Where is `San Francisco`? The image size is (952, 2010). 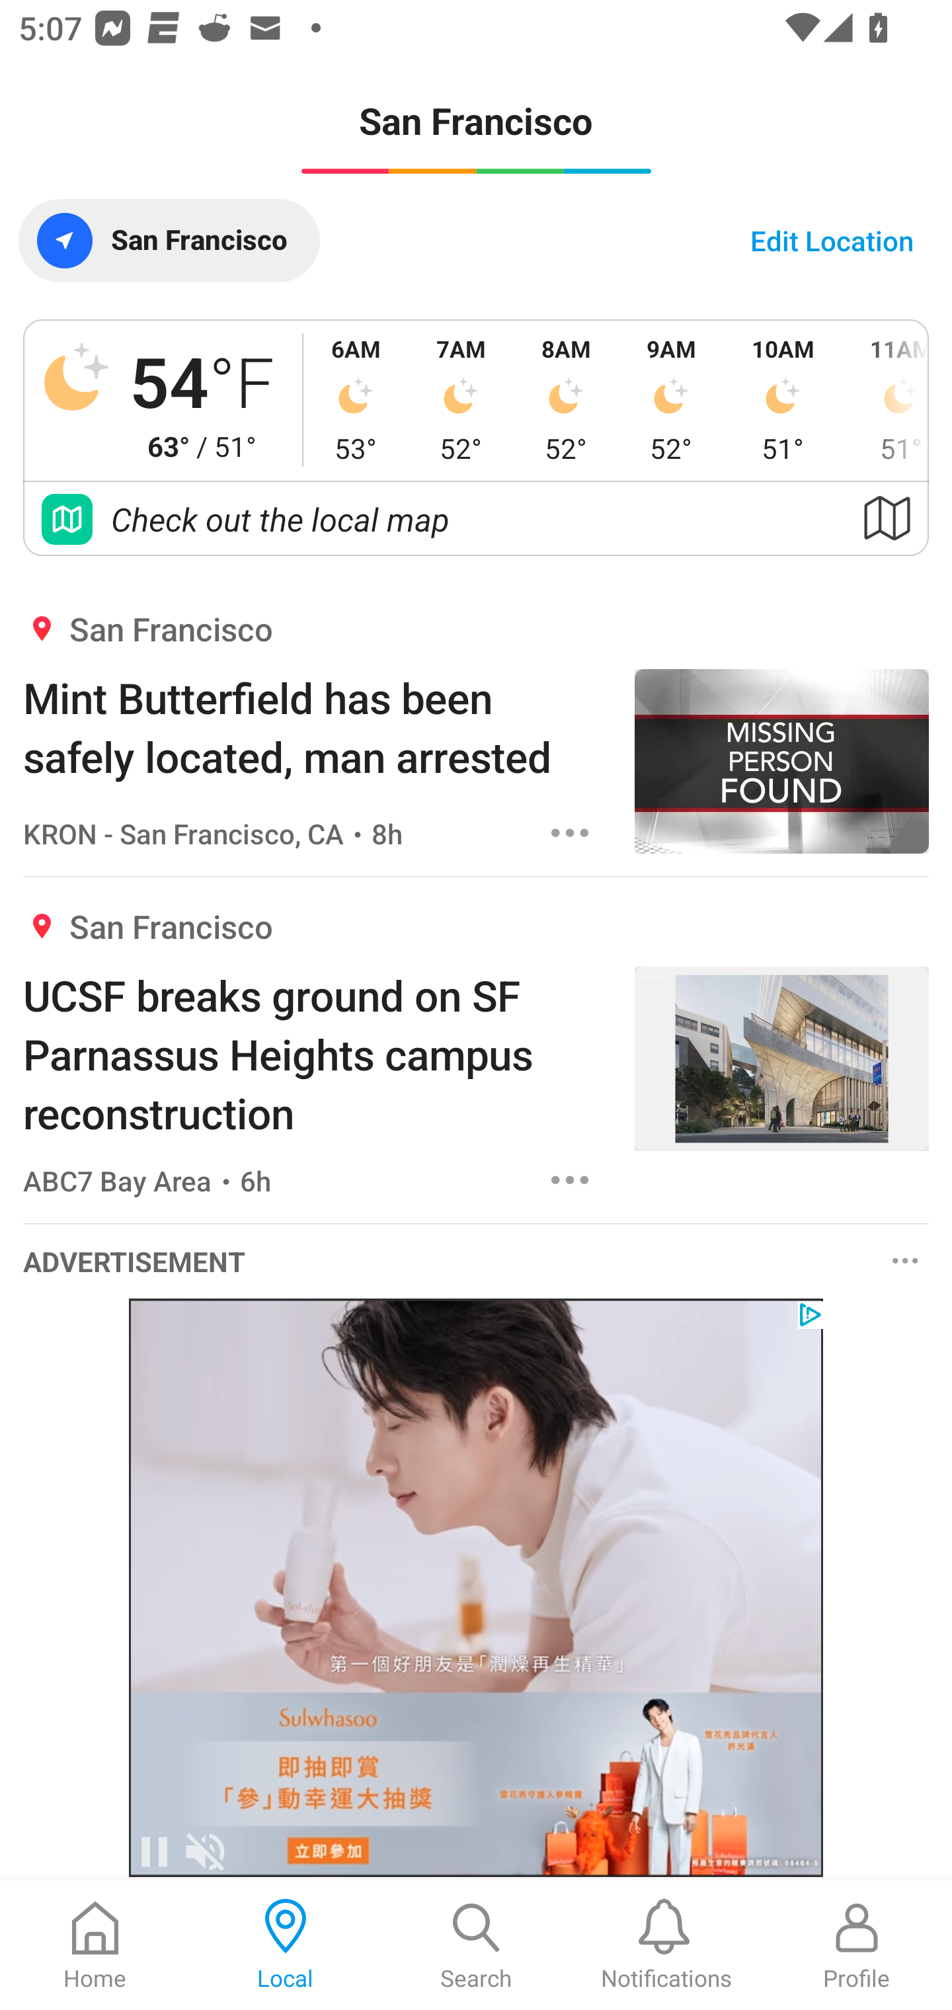 San Francisco is located at coordinates (169, 239).